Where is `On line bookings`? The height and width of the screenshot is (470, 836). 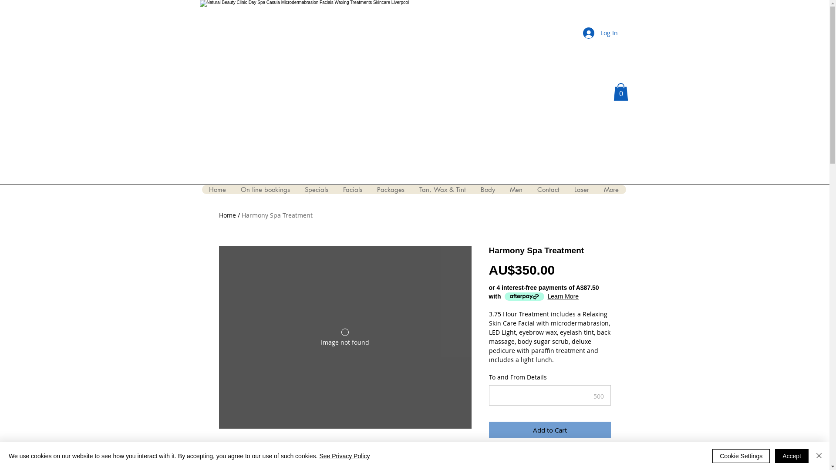 On line bookings is located at coordinates (266, 190).